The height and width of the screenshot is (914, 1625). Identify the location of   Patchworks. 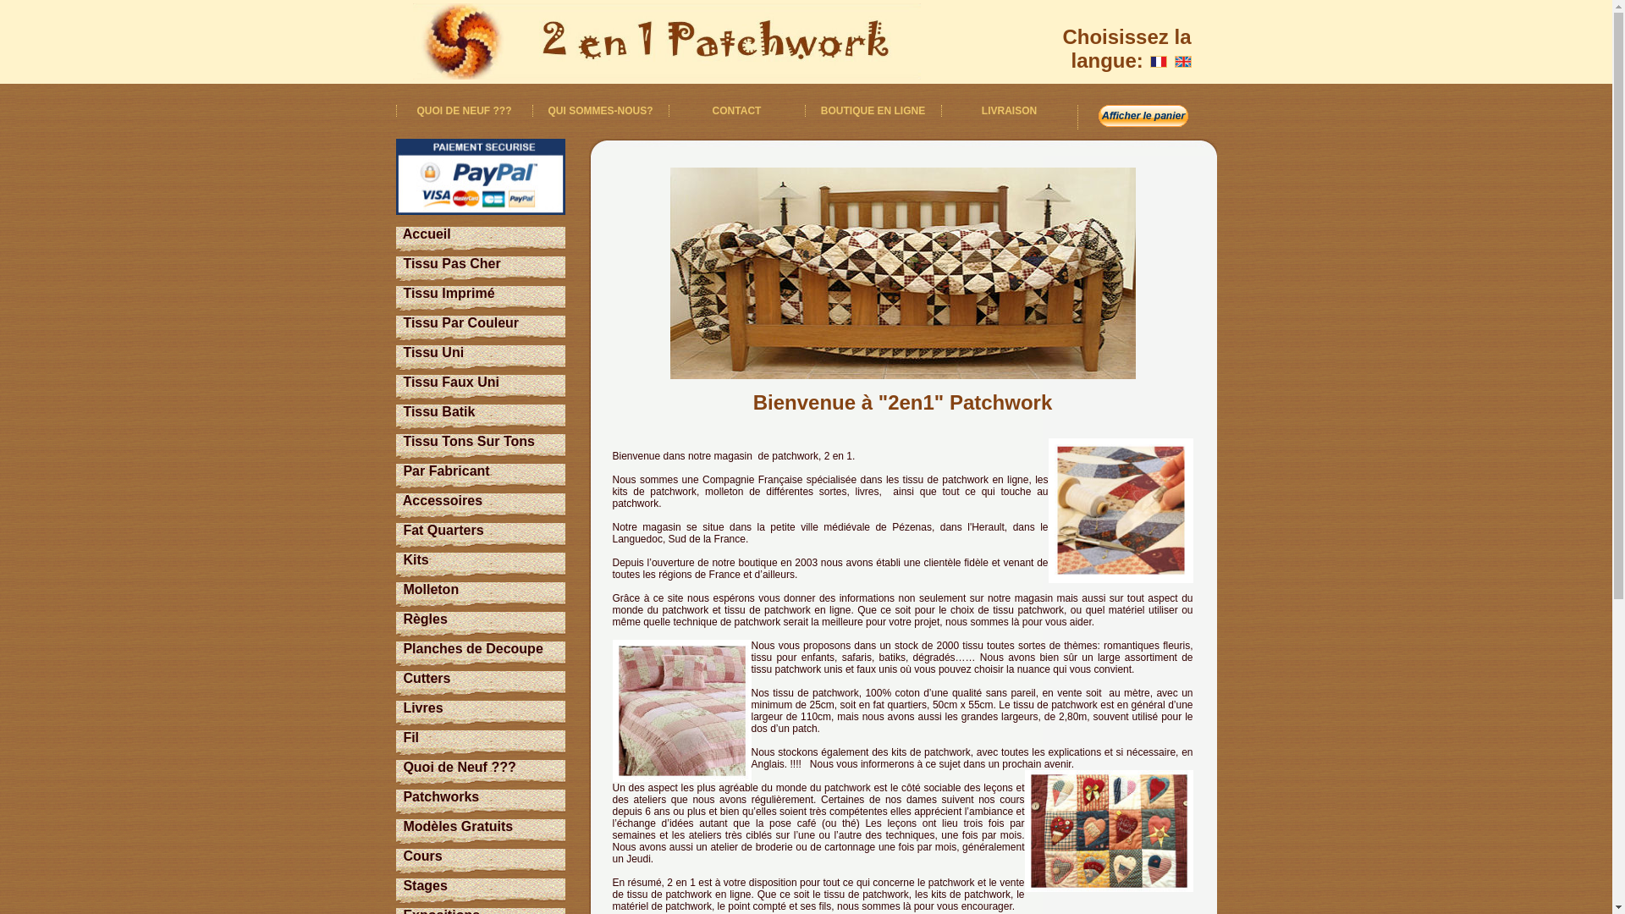
(438, 797).